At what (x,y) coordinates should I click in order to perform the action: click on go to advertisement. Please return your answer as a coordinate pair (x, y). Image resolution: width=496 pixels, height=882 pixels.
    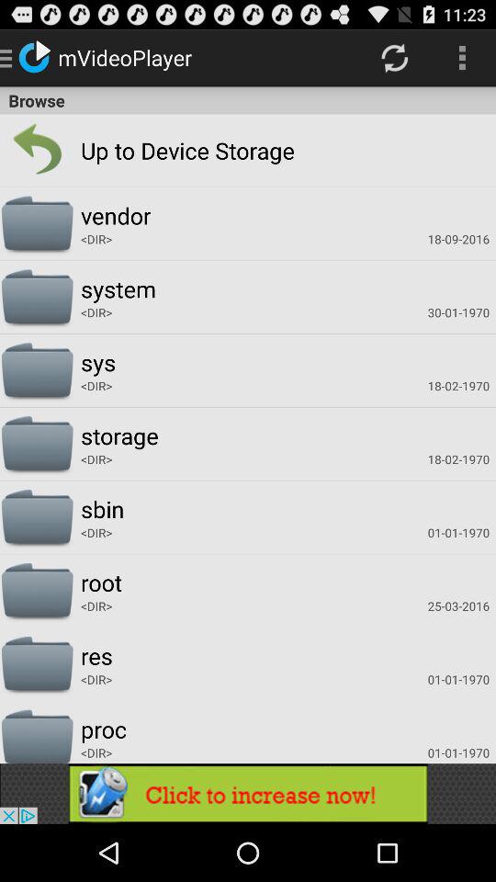
    Looking at the image, I should click on (248, 794).